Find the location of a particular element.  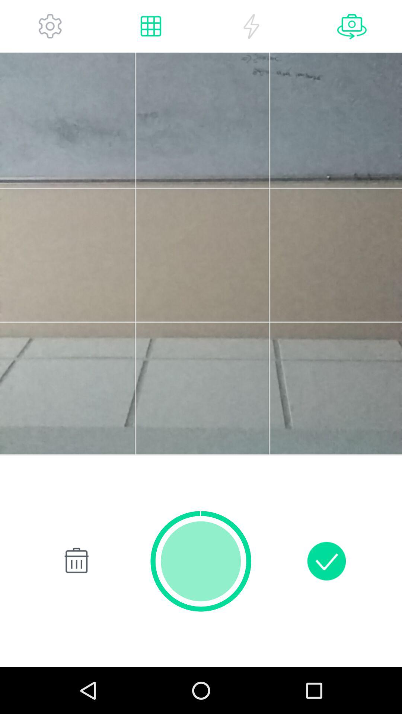

delete is located at coordinates (75, 561).